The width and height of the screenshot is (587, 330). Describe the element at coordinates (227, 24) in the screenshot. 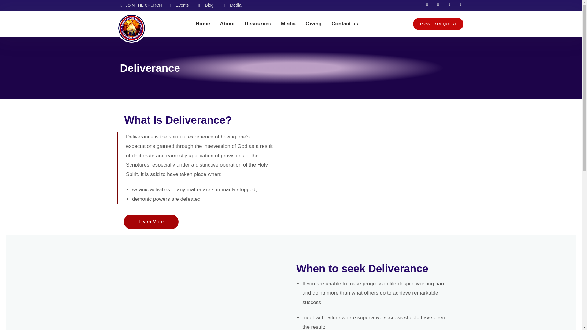

I see `About` at that location.